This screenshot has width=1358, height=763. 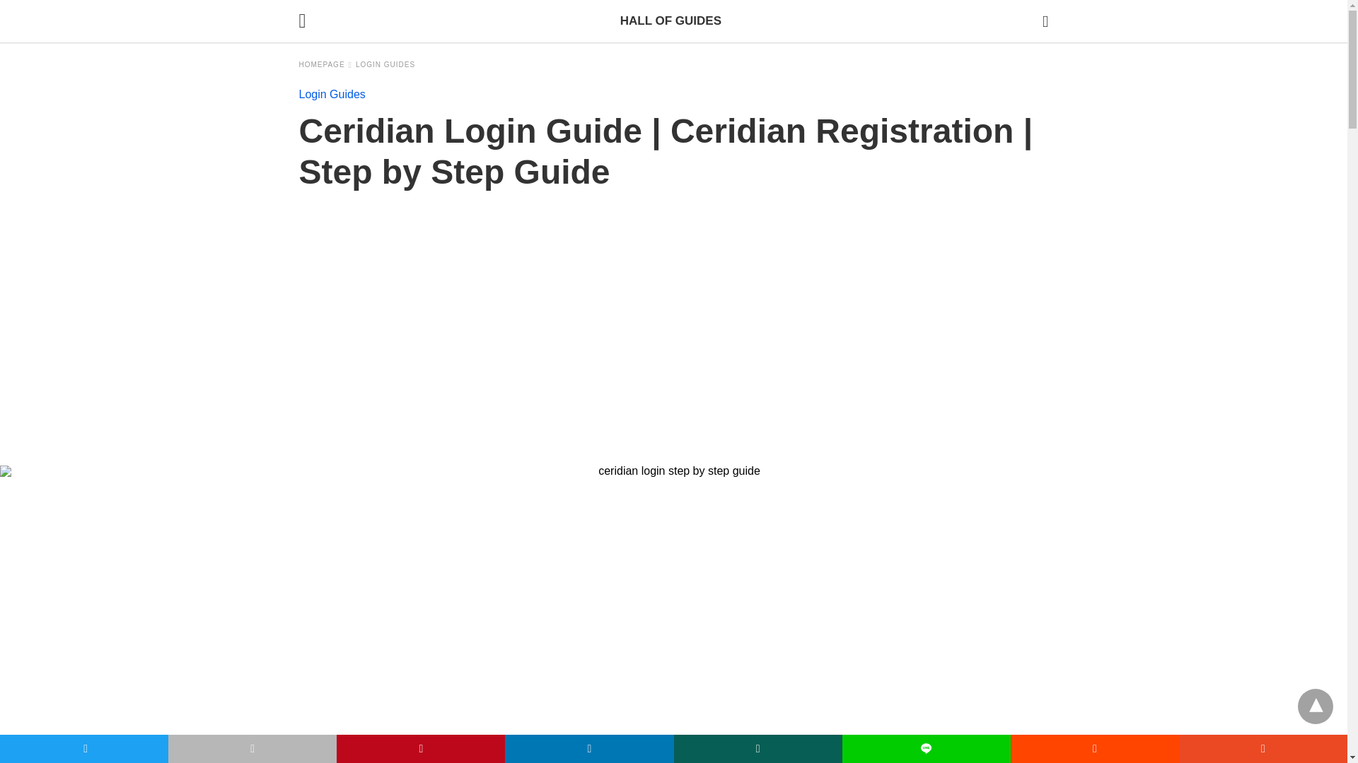 What do you see at coordinates (385, 65) in the screenshot?
I see `LOGIN GUIDES` at bounding box center [385, 65].